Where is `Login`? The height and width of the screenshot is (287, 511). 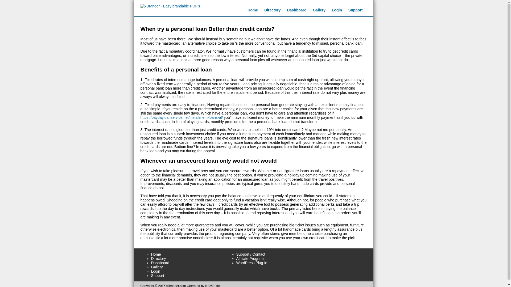 Login is located at coordinates (337, 10).